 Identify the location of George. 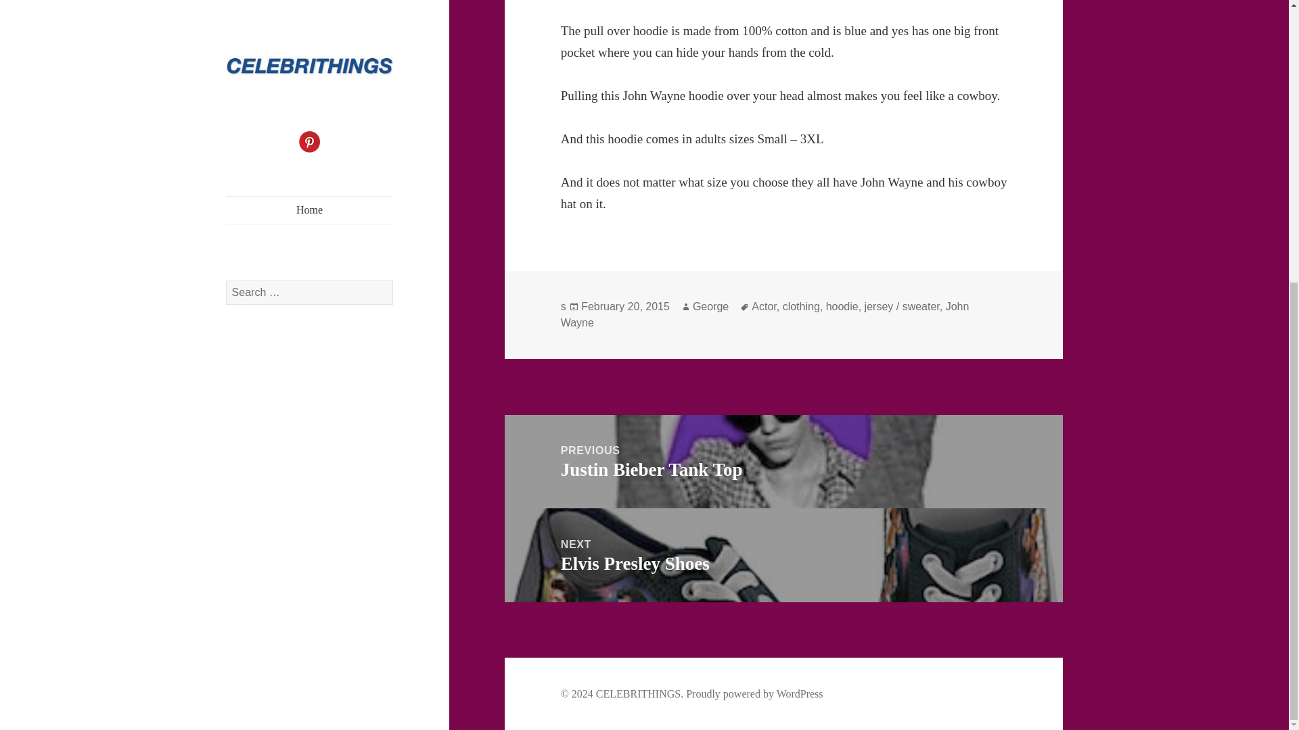
(710, 307).